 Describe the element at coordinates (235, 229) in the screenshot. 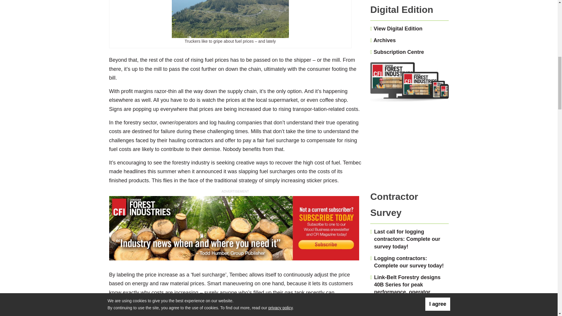

I see `3rd party ad content` at that location.